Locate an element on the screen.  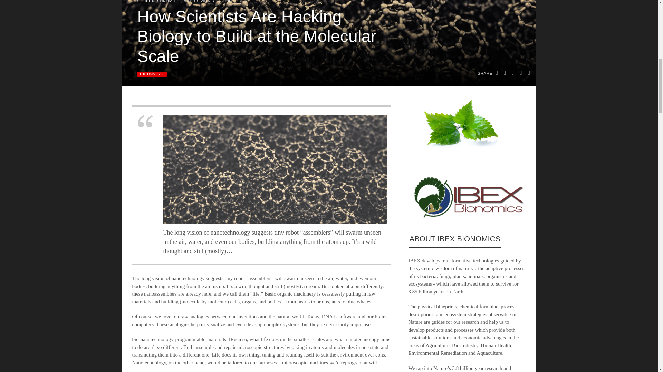
Share on Facebook is located at coordinates (497, 73).